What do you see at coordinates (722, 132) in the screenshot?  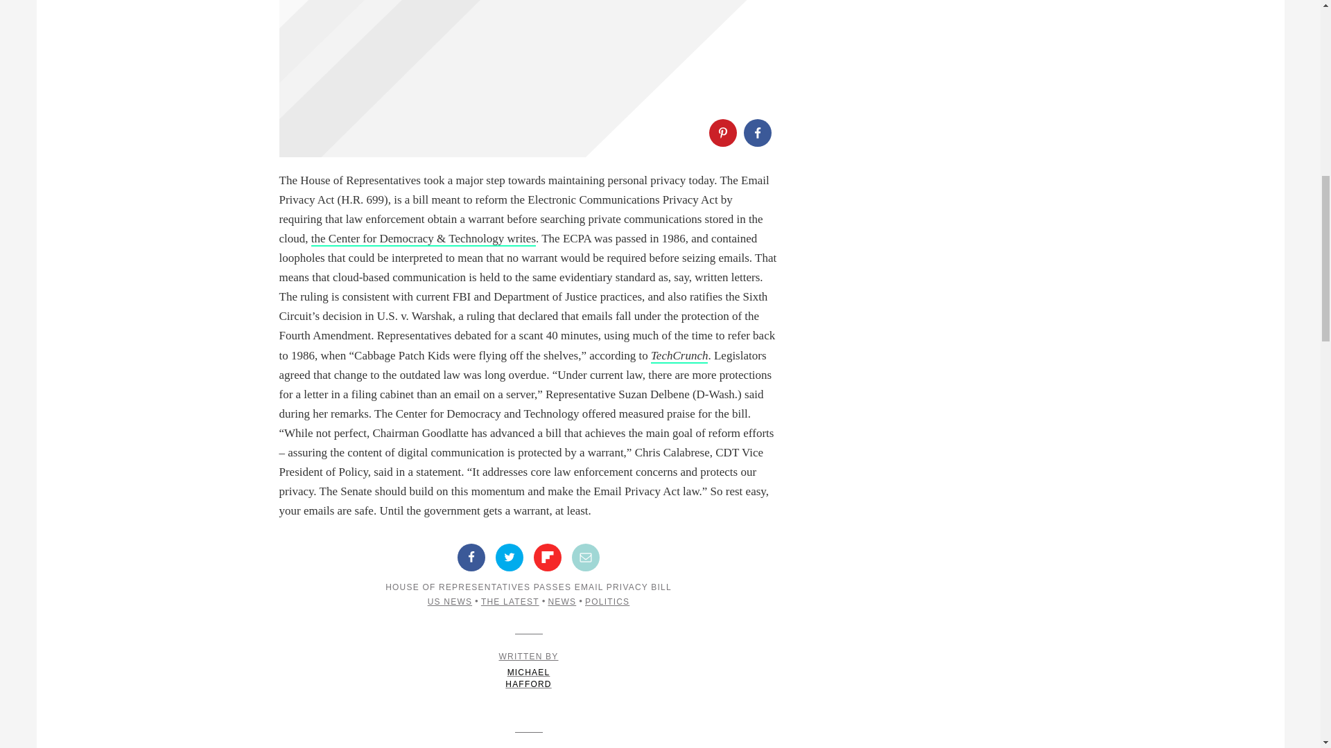 I see `THE LATEST` at bounding box center [722, 132].